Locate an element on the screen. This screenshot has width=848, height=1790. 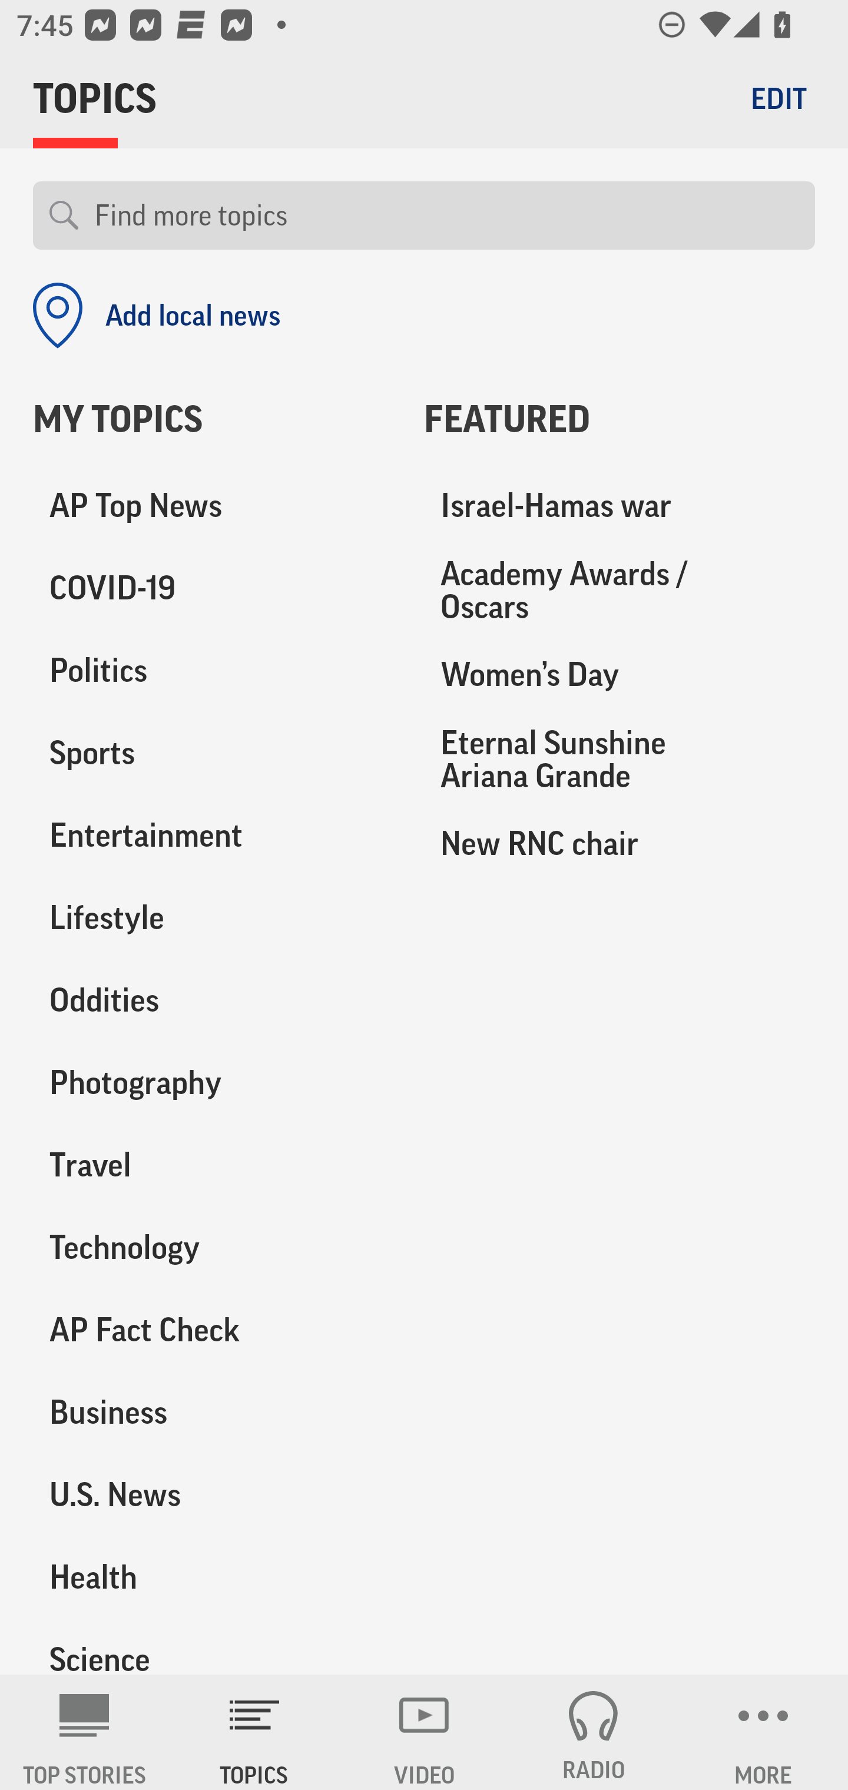
Health is located at coordinates (212, 1577).